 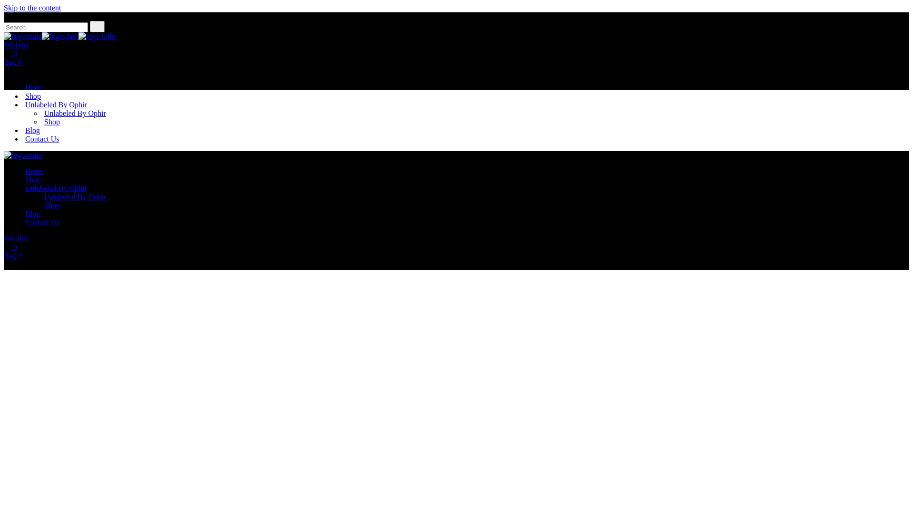 I want to click on Skip to the content, so click(x=32, y=8).